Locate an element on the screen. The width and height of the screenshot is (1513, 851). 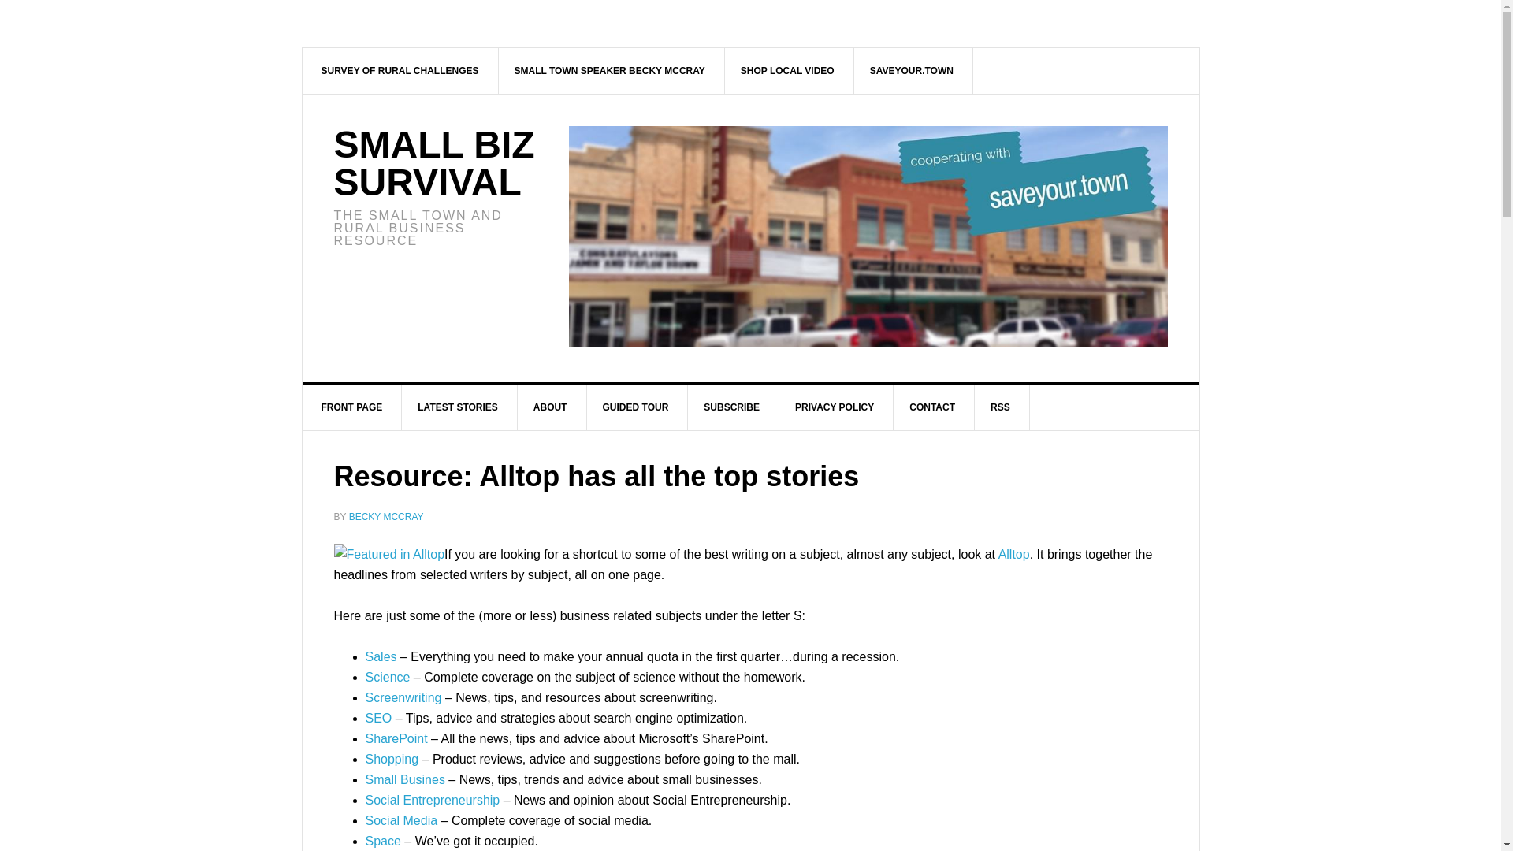
Alltop is located at coordinates (1014, 554).